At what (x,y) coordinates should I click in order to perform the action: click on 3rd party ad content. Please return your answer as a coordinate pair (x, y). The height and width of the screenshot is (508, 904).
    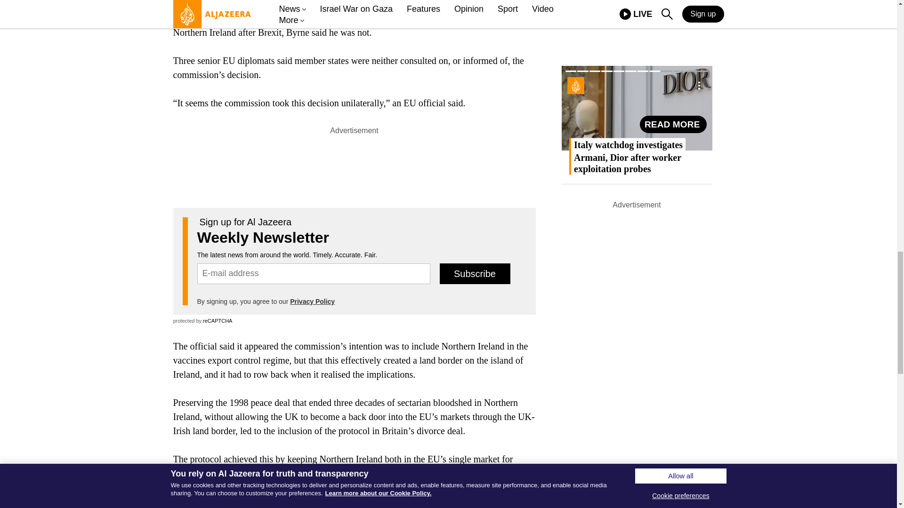
    Looking at the image, I should click on (354, 158).